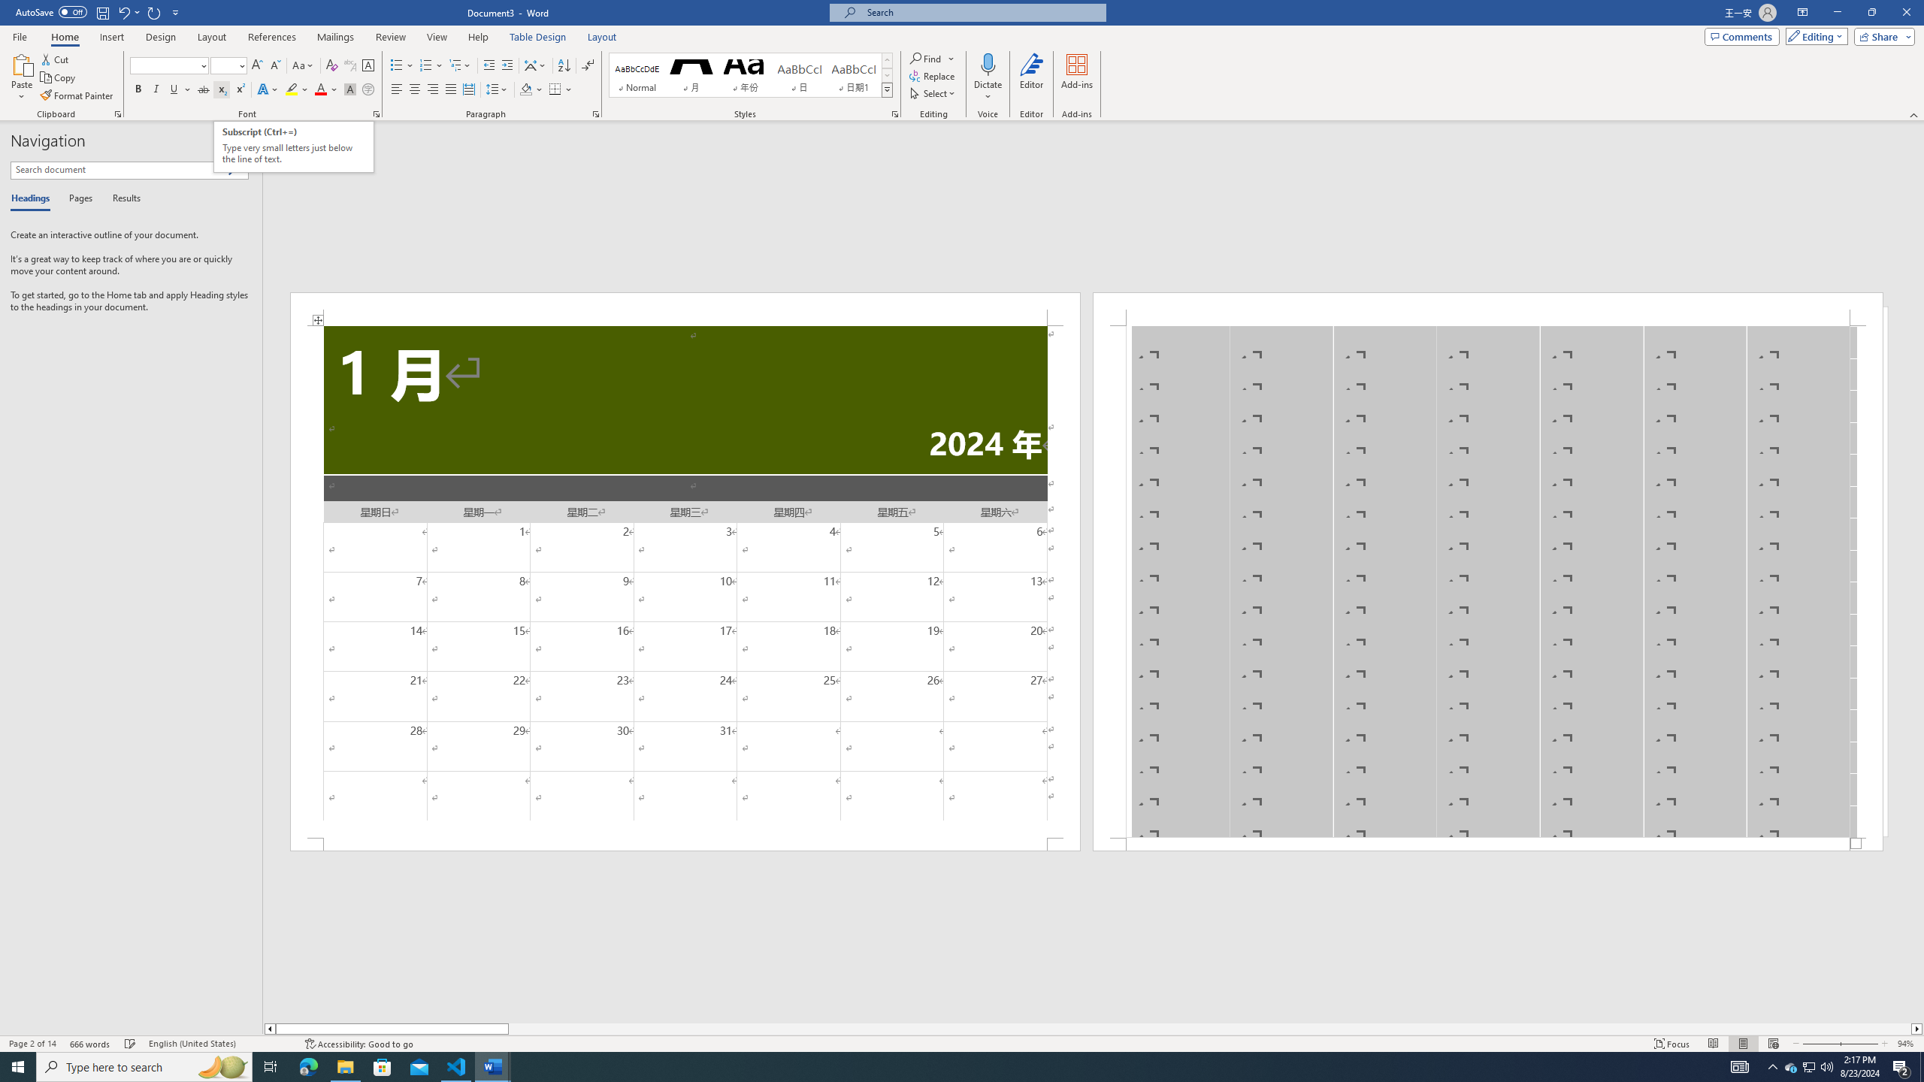 This screenshot has width=1924, height=1082. Describe the element at coordinates (887, 89) in the screenshot. I see `Styles` at that location.